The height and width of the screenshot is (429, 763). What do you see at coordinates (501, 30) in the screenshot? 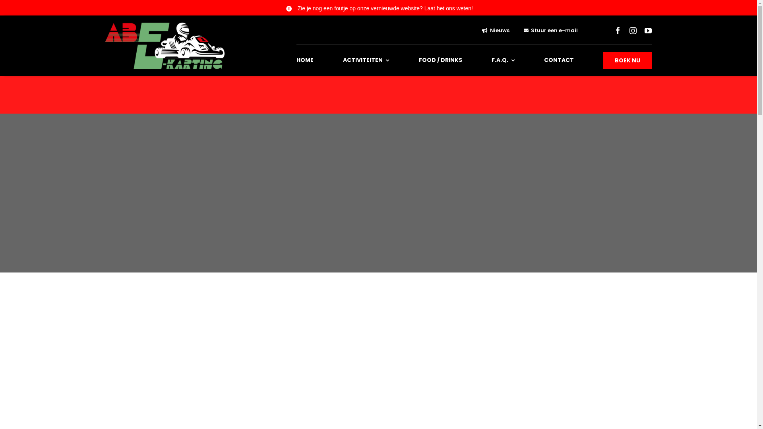
I see `Nieuws` at bounding box center [501, 30].